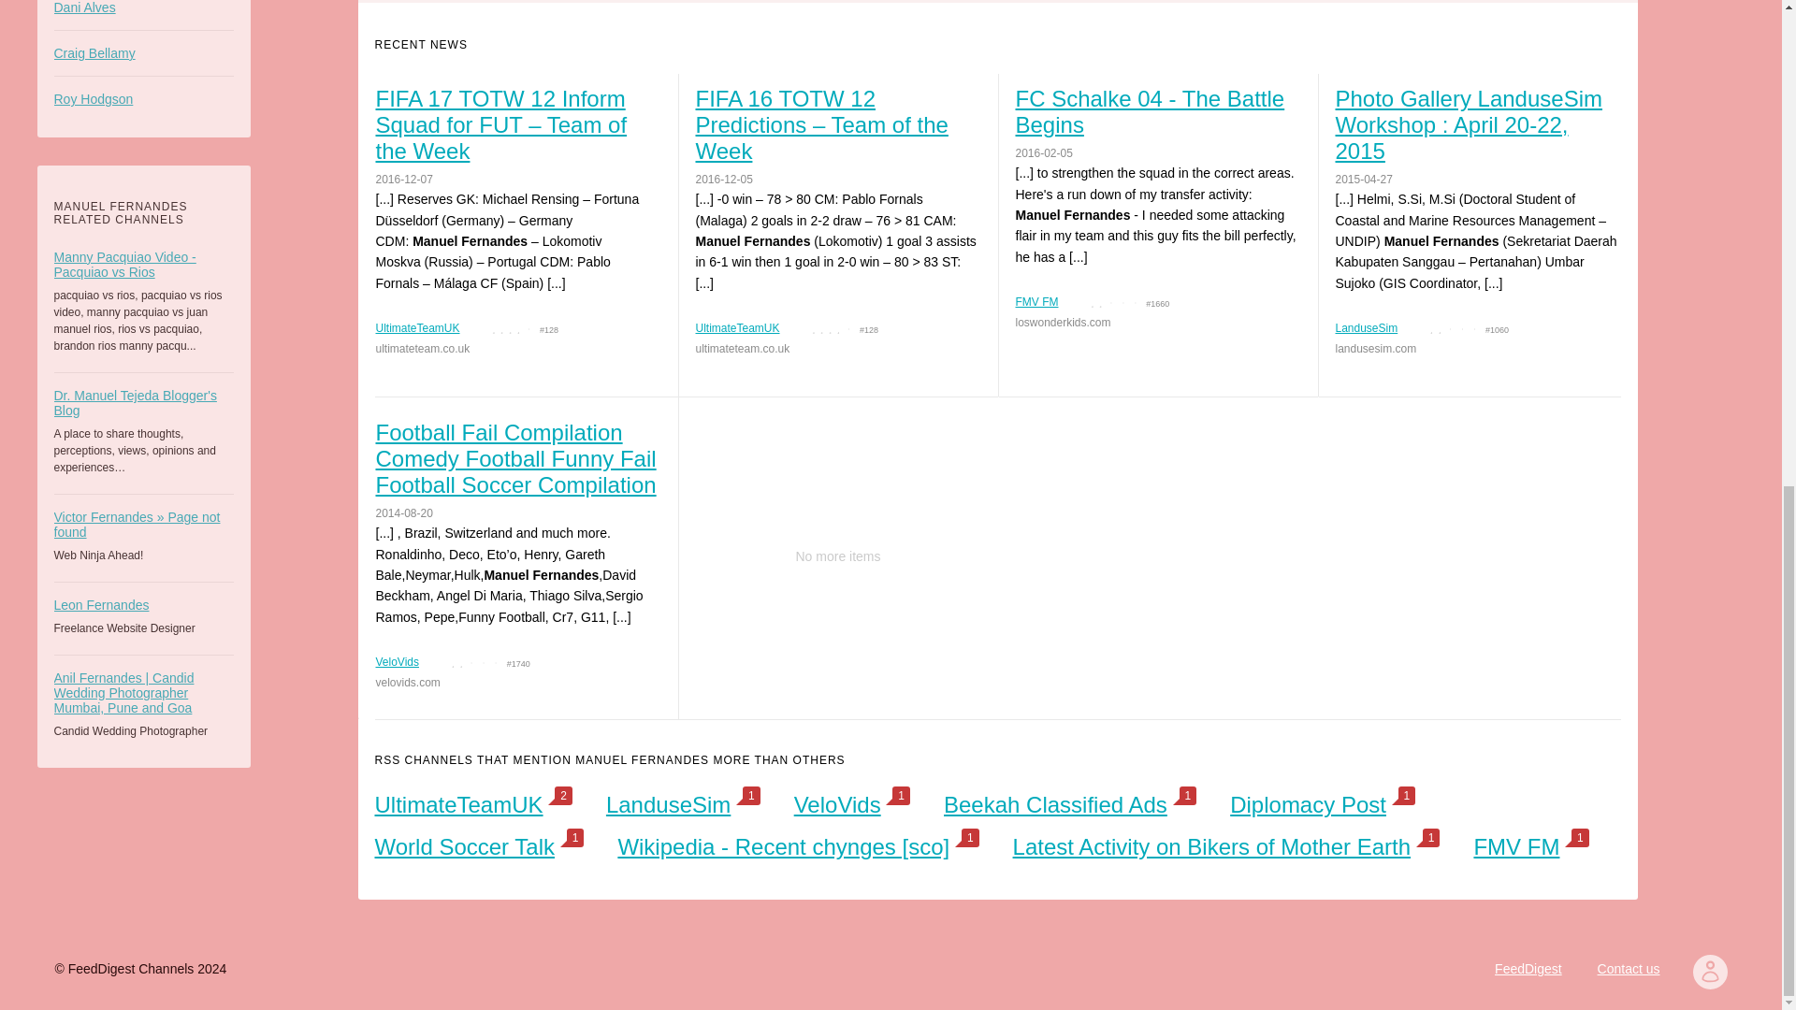 The image size is (1796, 1010). What do you see at coordinates (1476, 125) in the screenshot?
I see `Photo Gallery LanduseSim Workshop : April 20-22, 2015` at bounding box center [1476, 125].